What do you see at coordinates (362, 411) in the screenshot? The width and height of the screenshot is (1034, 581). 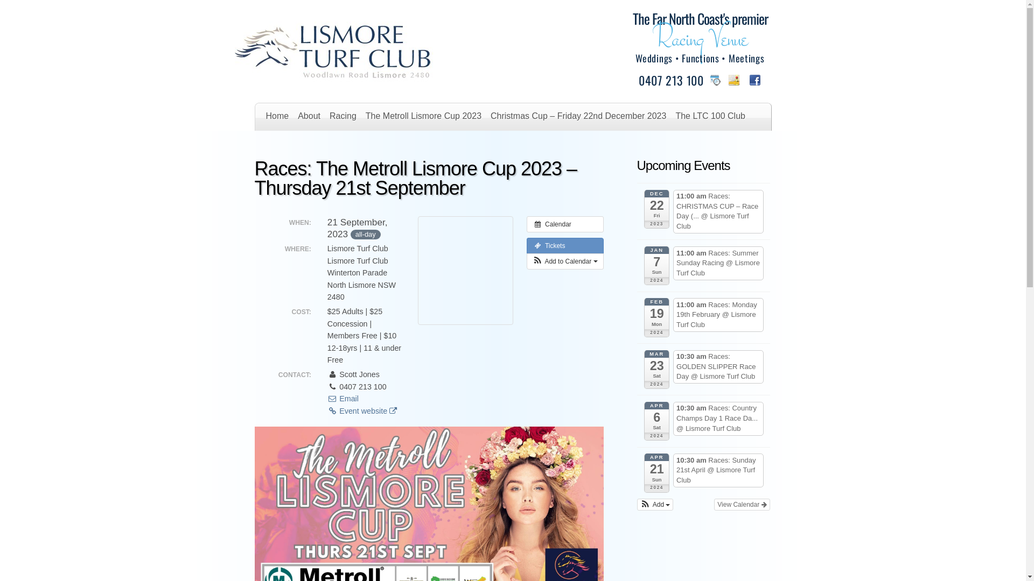 I see `Event website` at bounding box center [362, 411].